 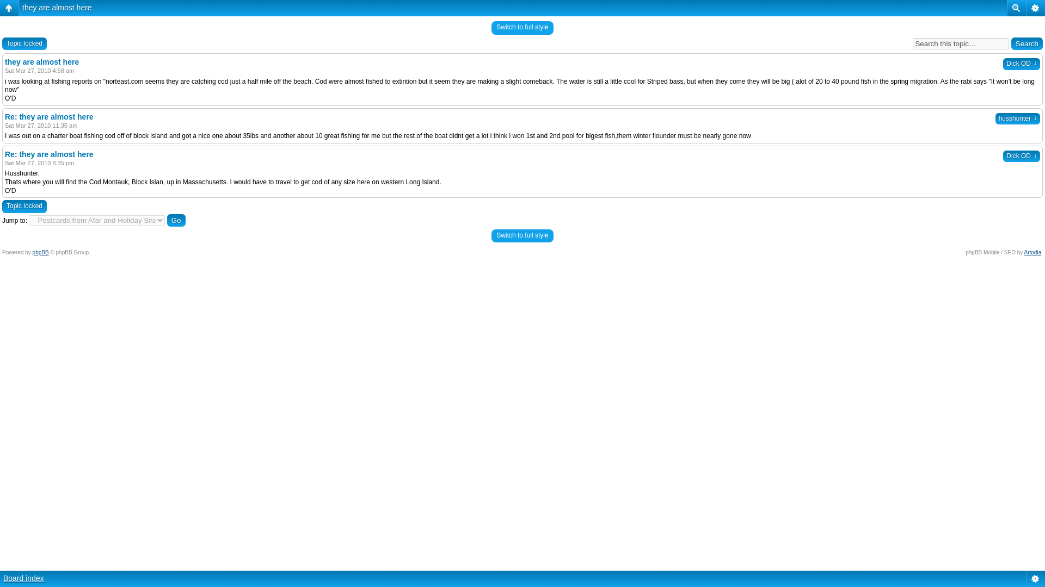 I want to click on Topic locked, so click(x=24, y=207).